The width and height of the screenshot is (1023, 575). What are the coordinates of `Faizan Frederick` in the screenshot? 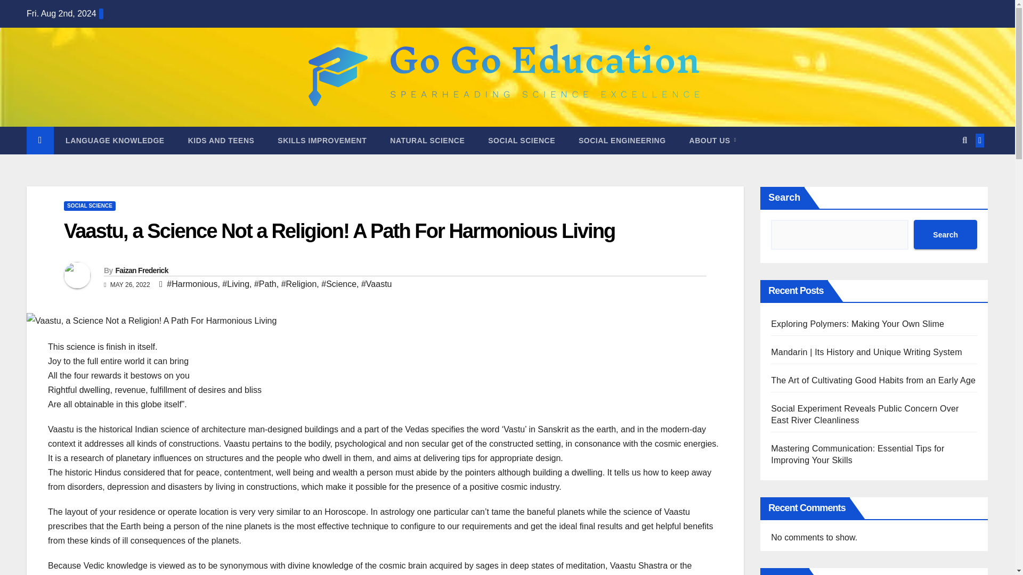 It's located at (141, 270).